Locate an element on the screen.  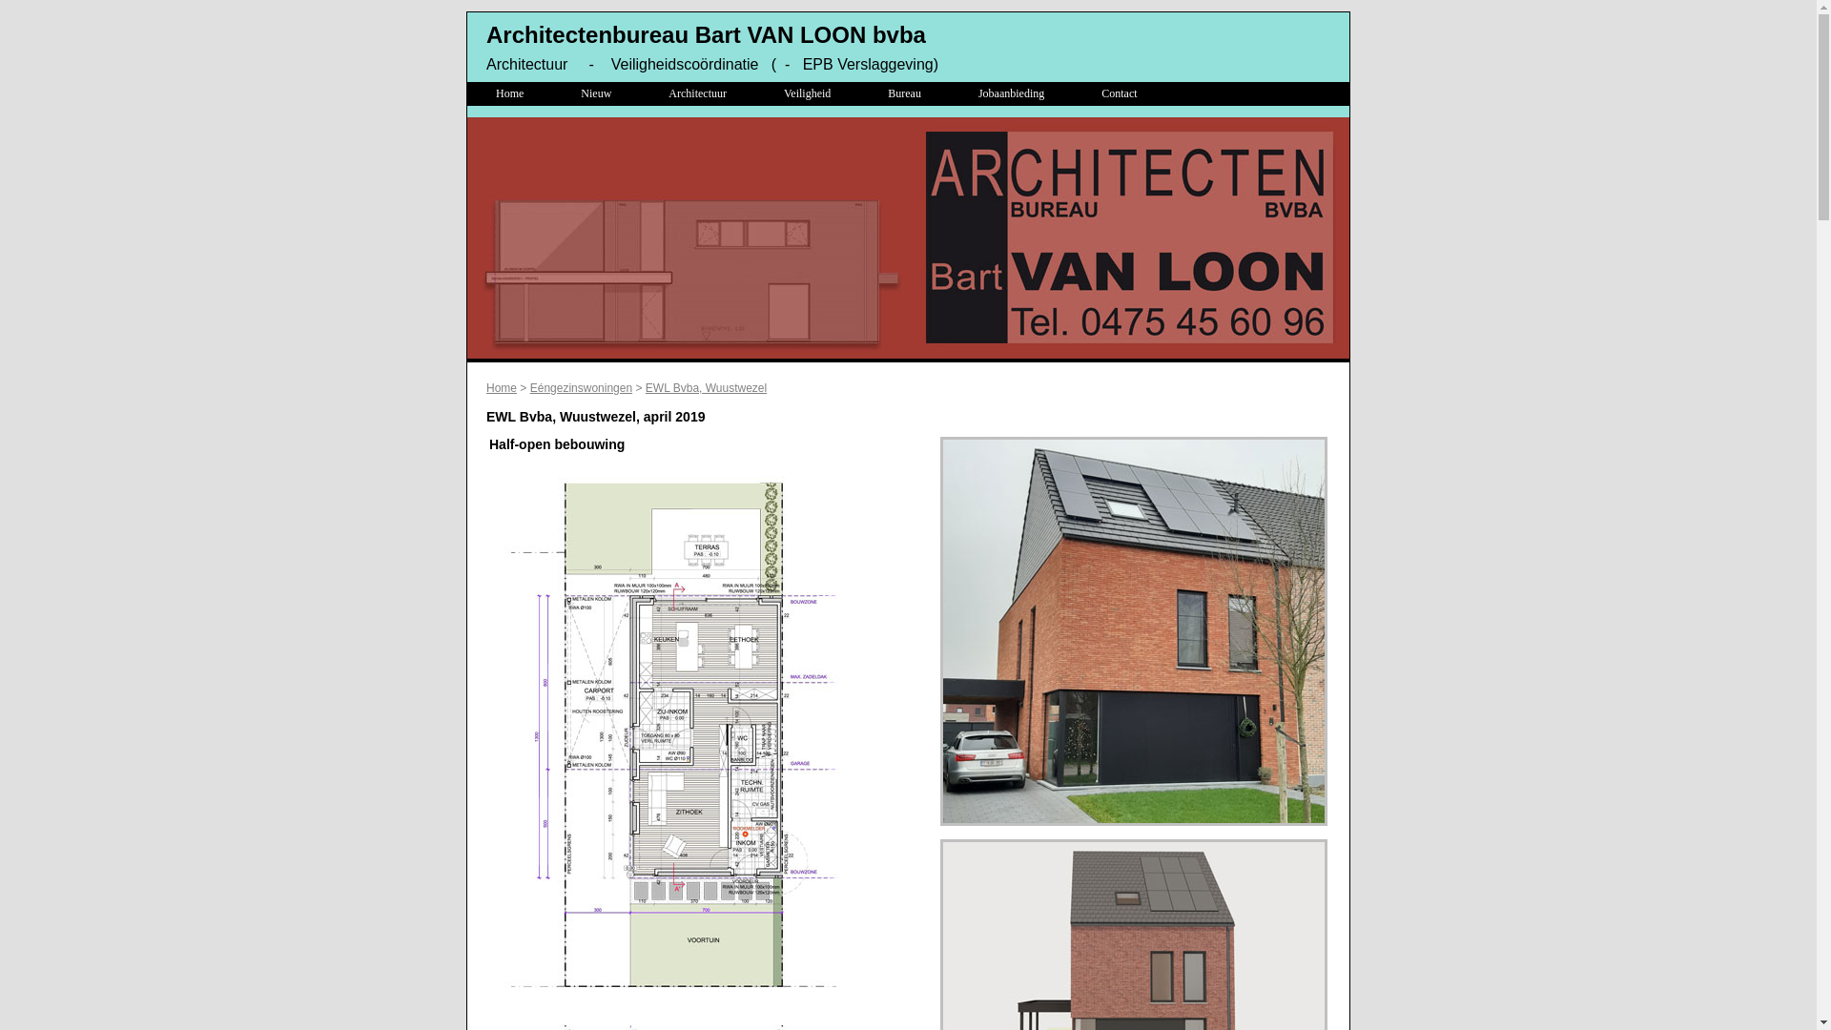
Home is located at coordinates (502, 388).